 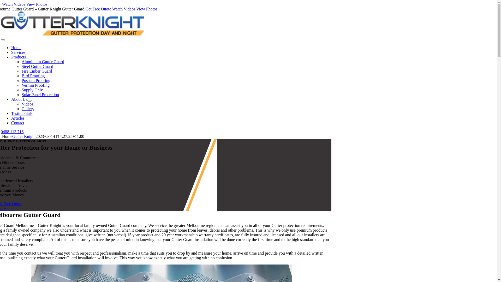 I want to click on Bird Proofing, so click(x=33, y=76).